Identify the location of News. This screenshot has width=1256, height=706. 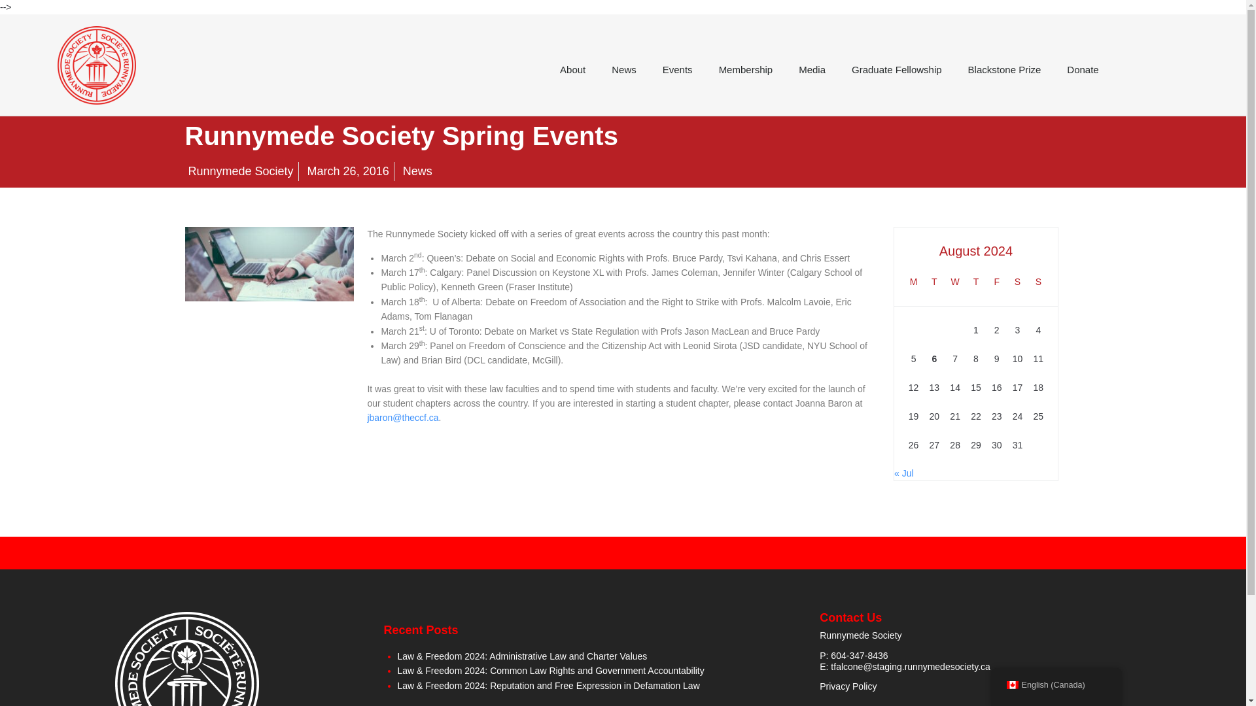
(417, 171).